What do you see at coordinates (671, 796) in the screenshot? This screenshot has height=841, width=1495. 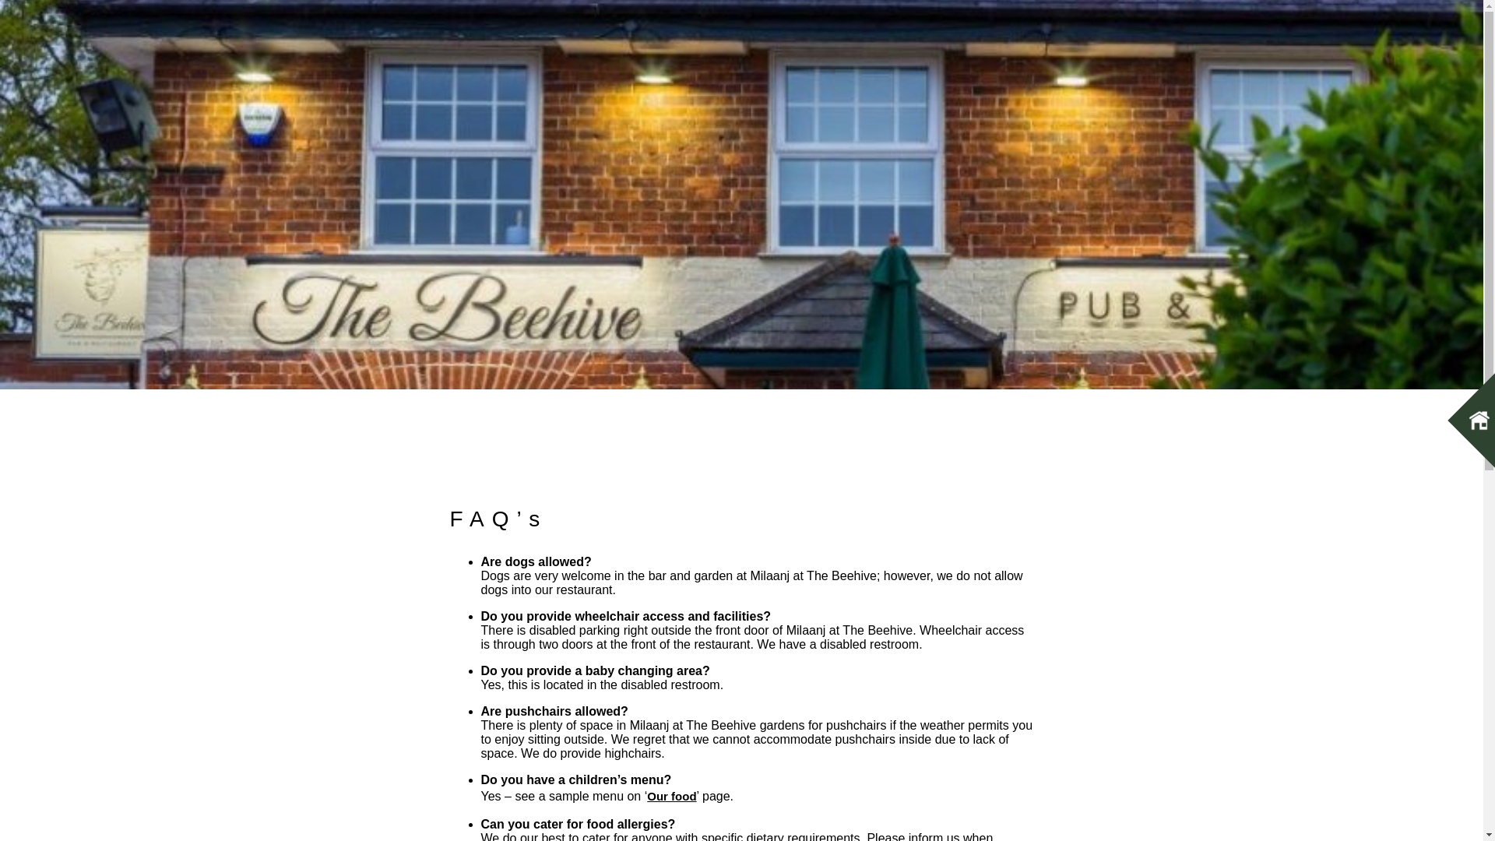 I see `Our food` at bounding box center [671, 796].